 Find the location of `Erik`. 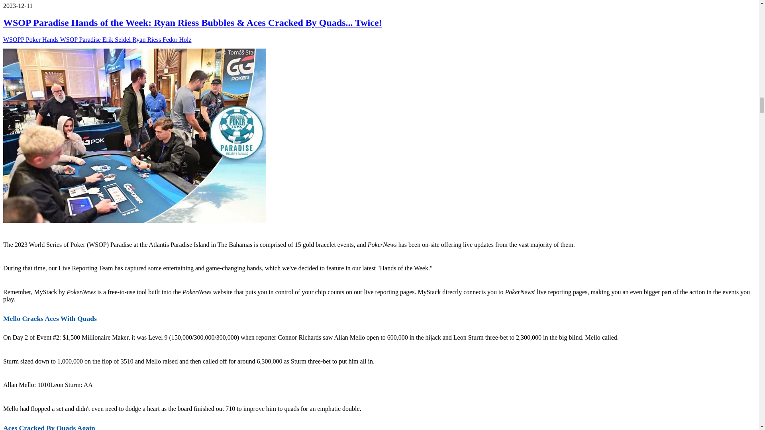

Erik is located at coordinates (117, 39).